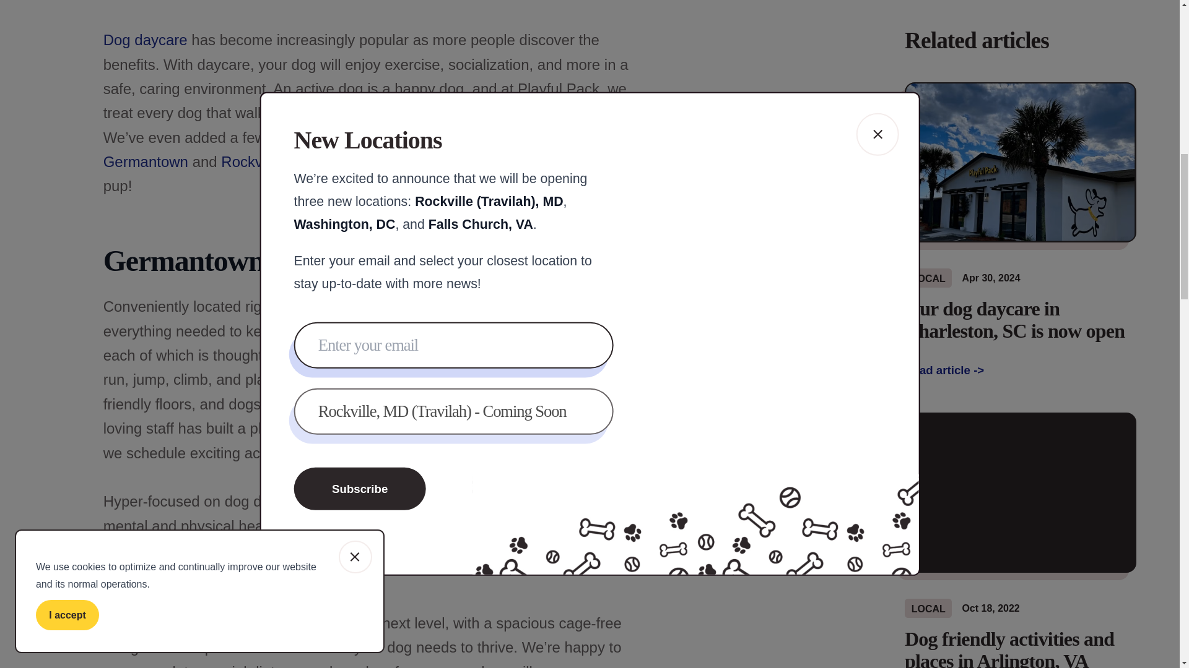 The image size is (1189, 668). Describe the element at coordinates (1021, 648) in the screenshot. I see `Dog friendly activities and places in Arlington, VA` at that location.